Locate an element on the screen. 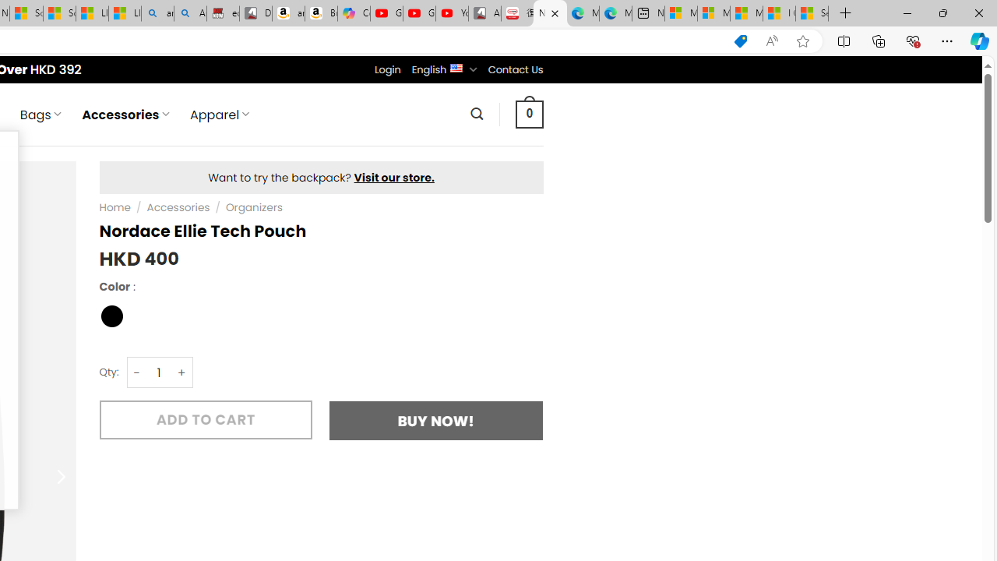    0   is located at coordinates (529, 114).